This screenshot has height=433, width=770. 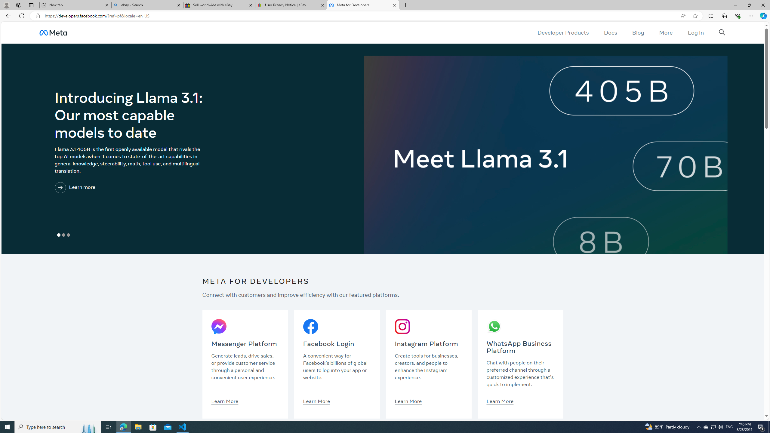 I want to click on Outlook, so click(x=763, y=52).